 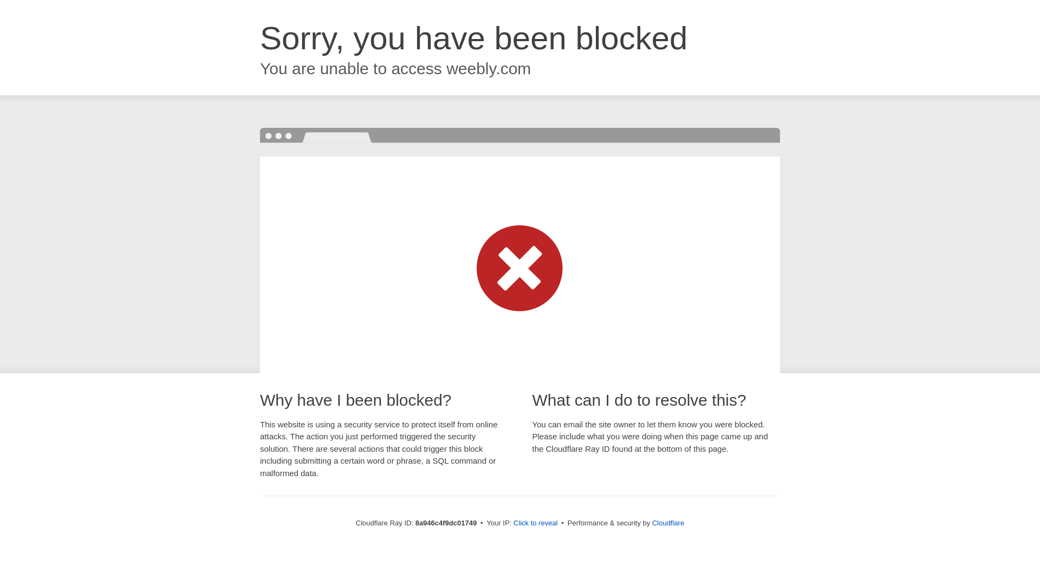 I want to click on Click to reveal, so click(x=535, y=523).